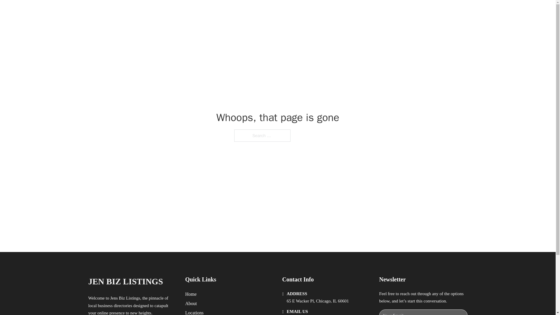 The image size is (560, 315). What do you see at coordinates (353, 11) in the screenshot?
I see `HOME` at bounding box center [353, 11].